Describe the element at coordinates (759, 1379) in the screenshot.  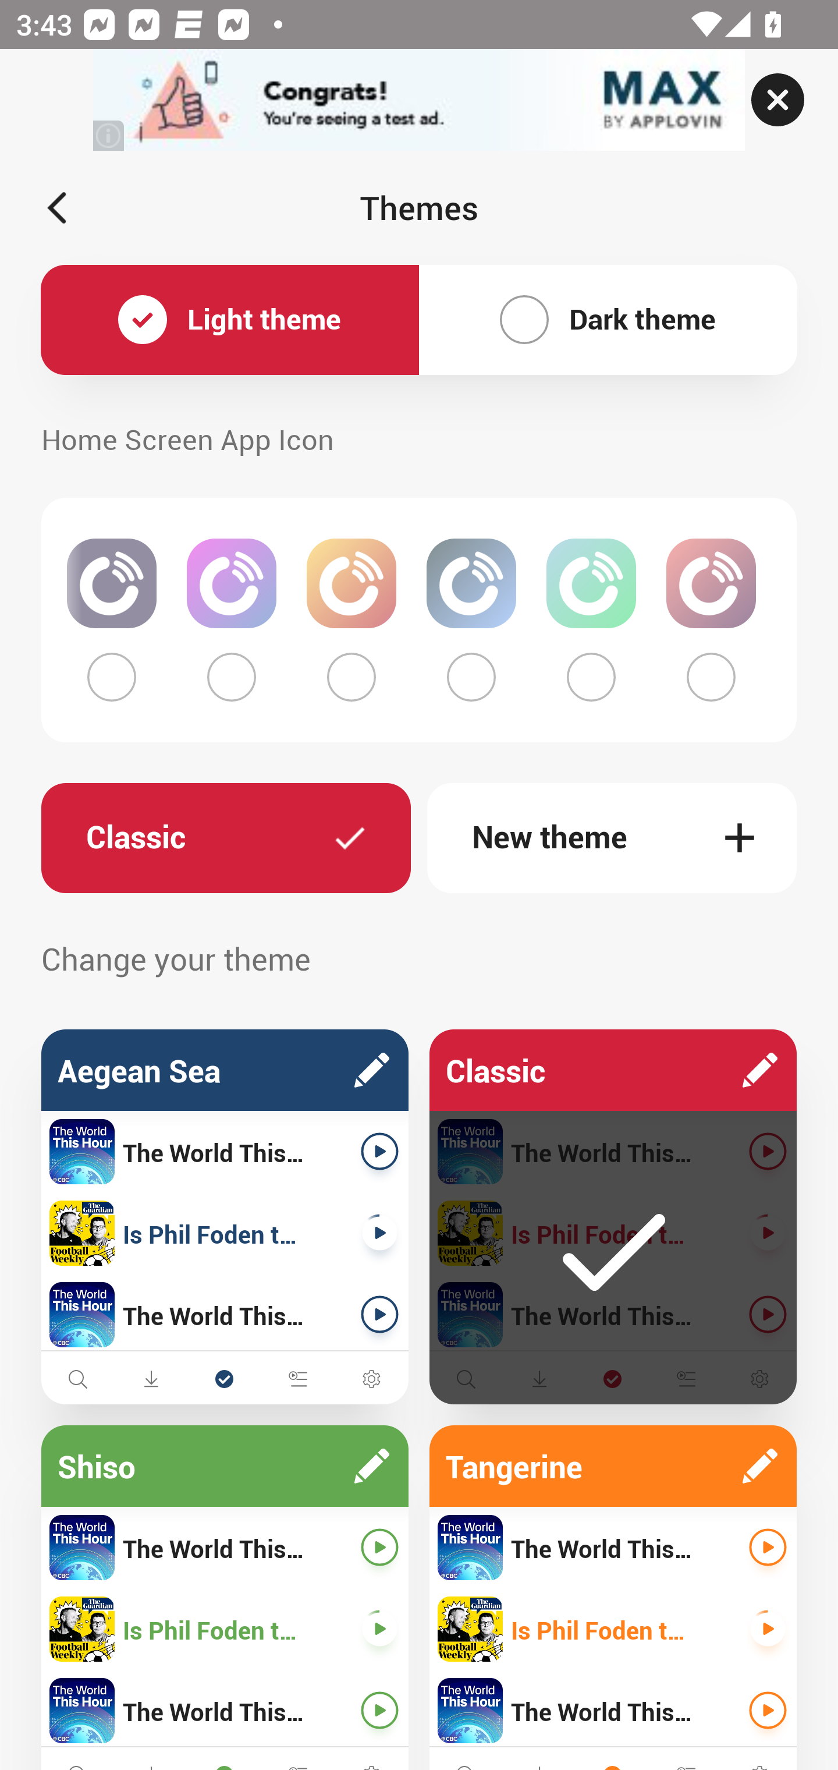
I see `Settings` at that location.